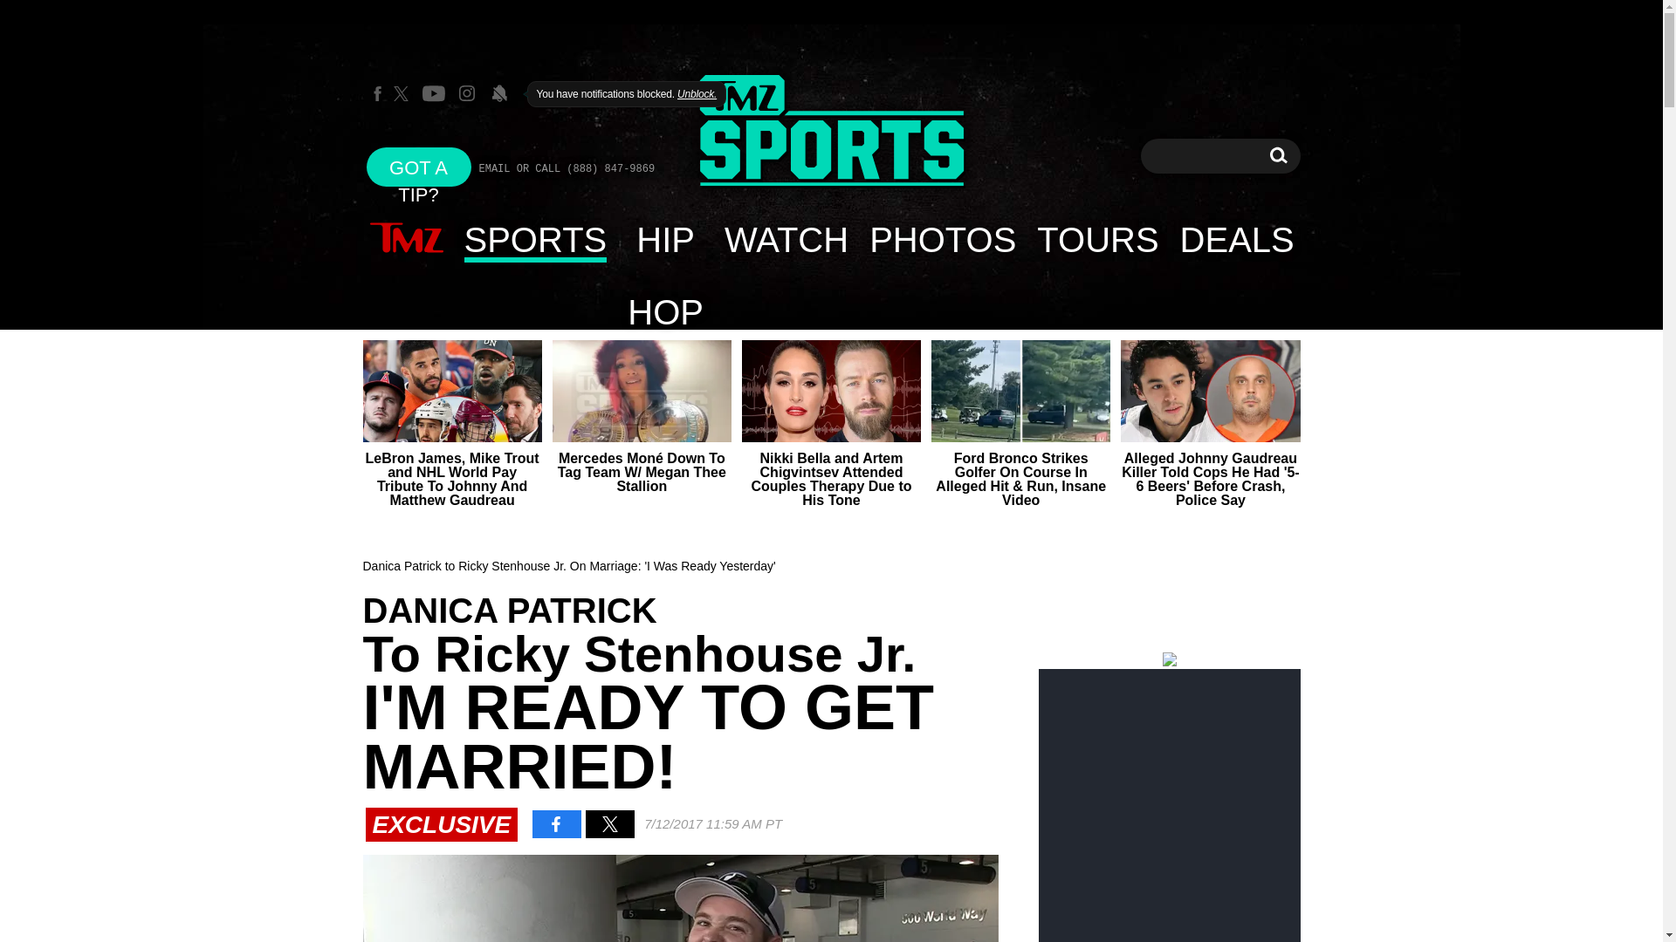 This screenshot has width=1676, height=942. I want to click on TOURS, so click(419, 166).